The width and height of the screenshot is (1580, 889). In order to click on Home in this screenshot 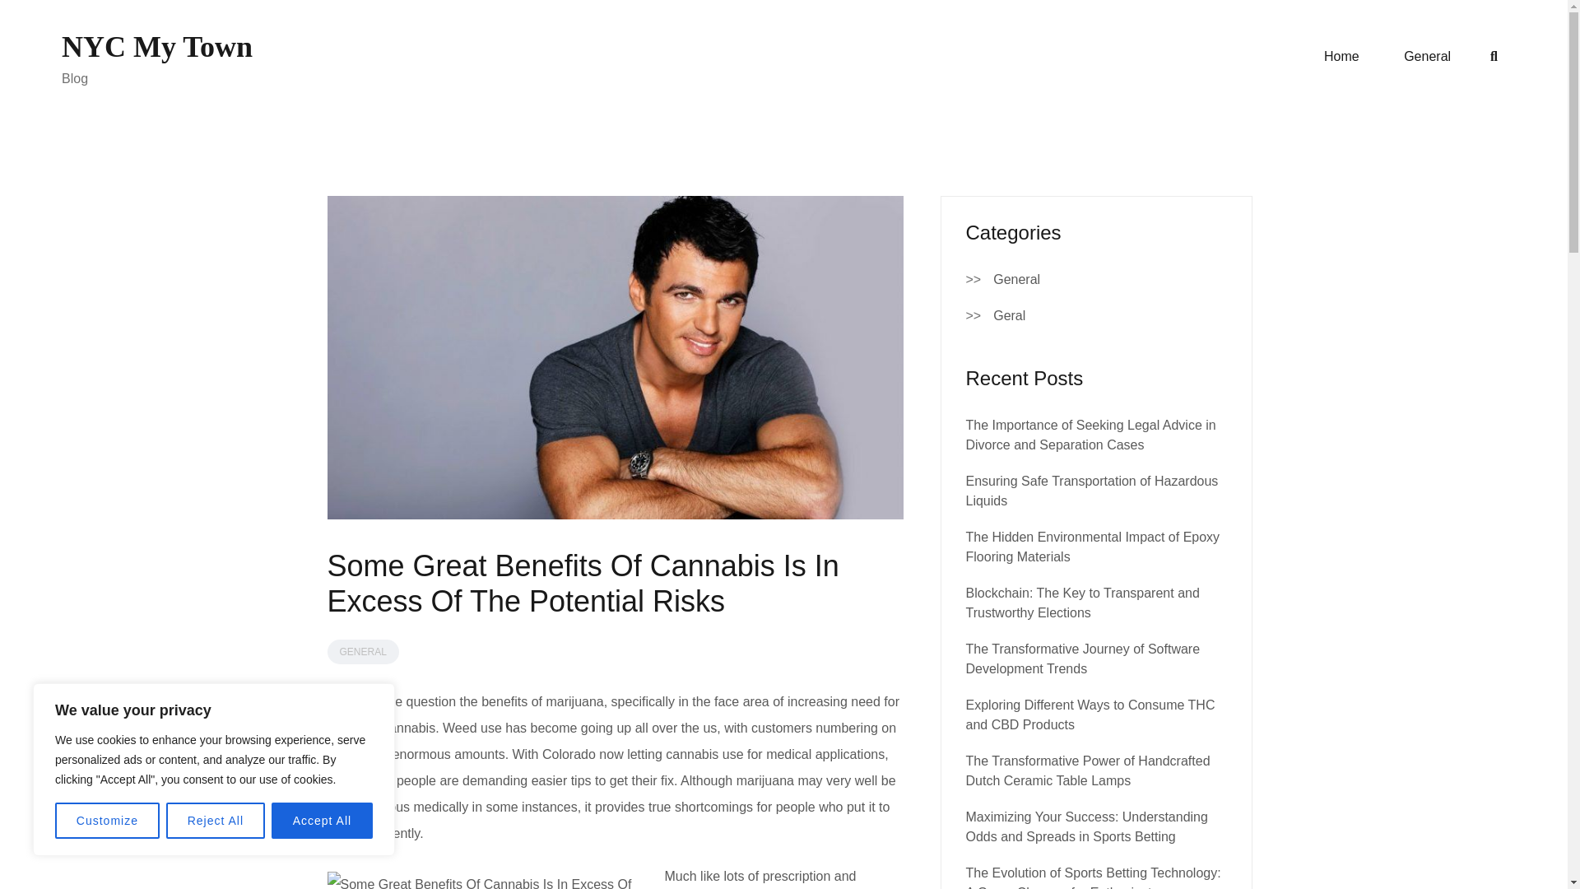, I will do `click(1341, 57)`.